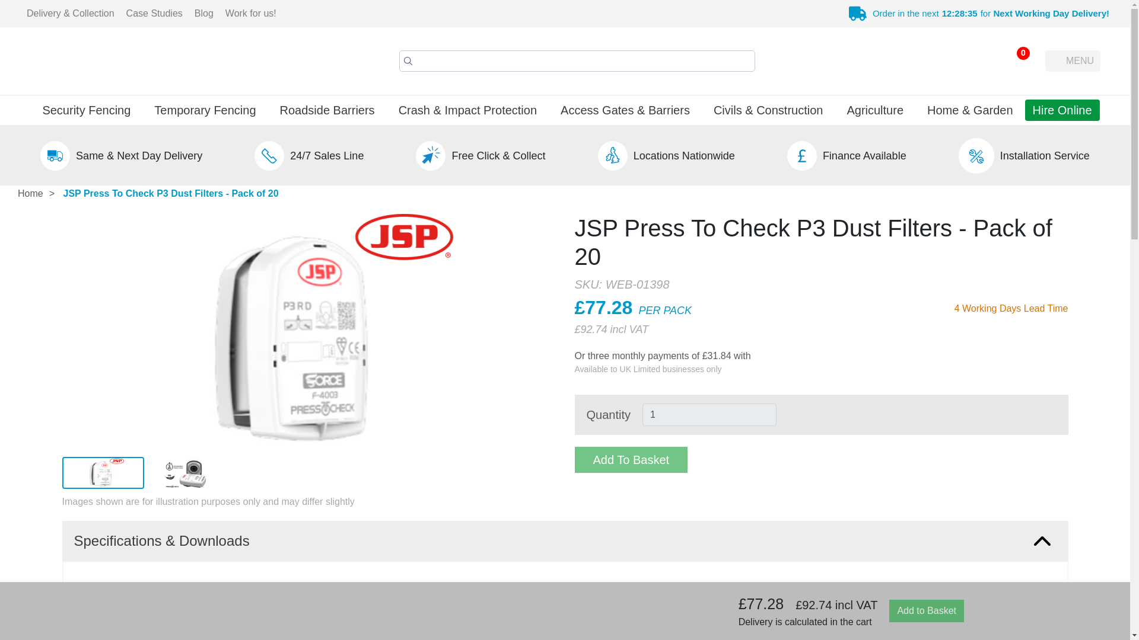 This screenshot has width=1139, height=640. I want to click on Case Studies, so click(154, 13).